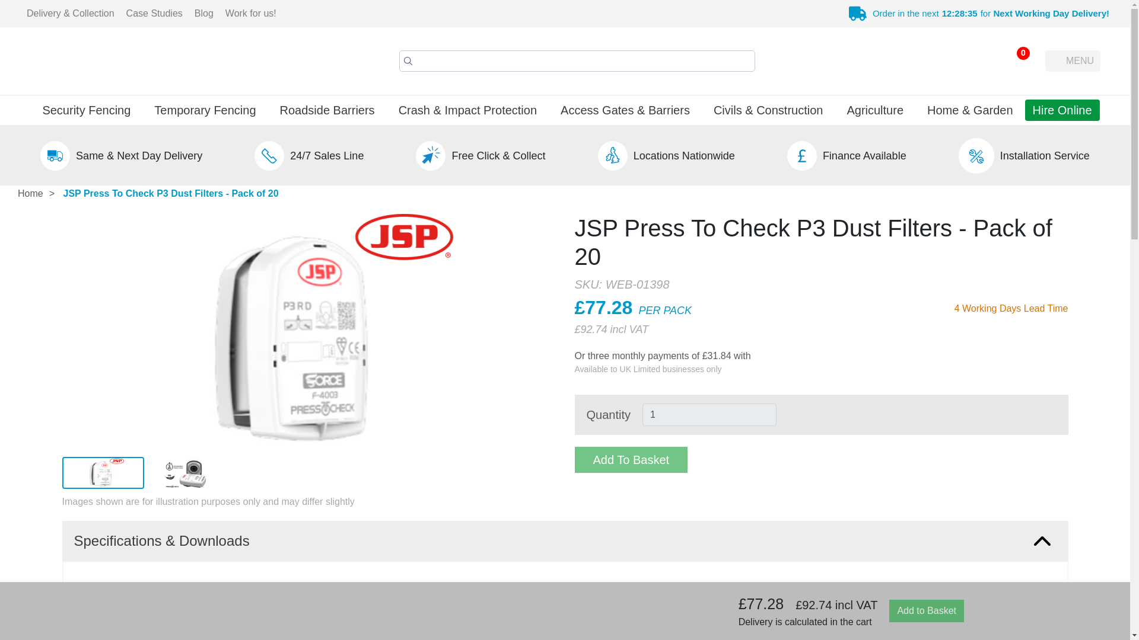 This screenshot has width=1139, height=640. I want to click on Case Studies, so click(154, 13).